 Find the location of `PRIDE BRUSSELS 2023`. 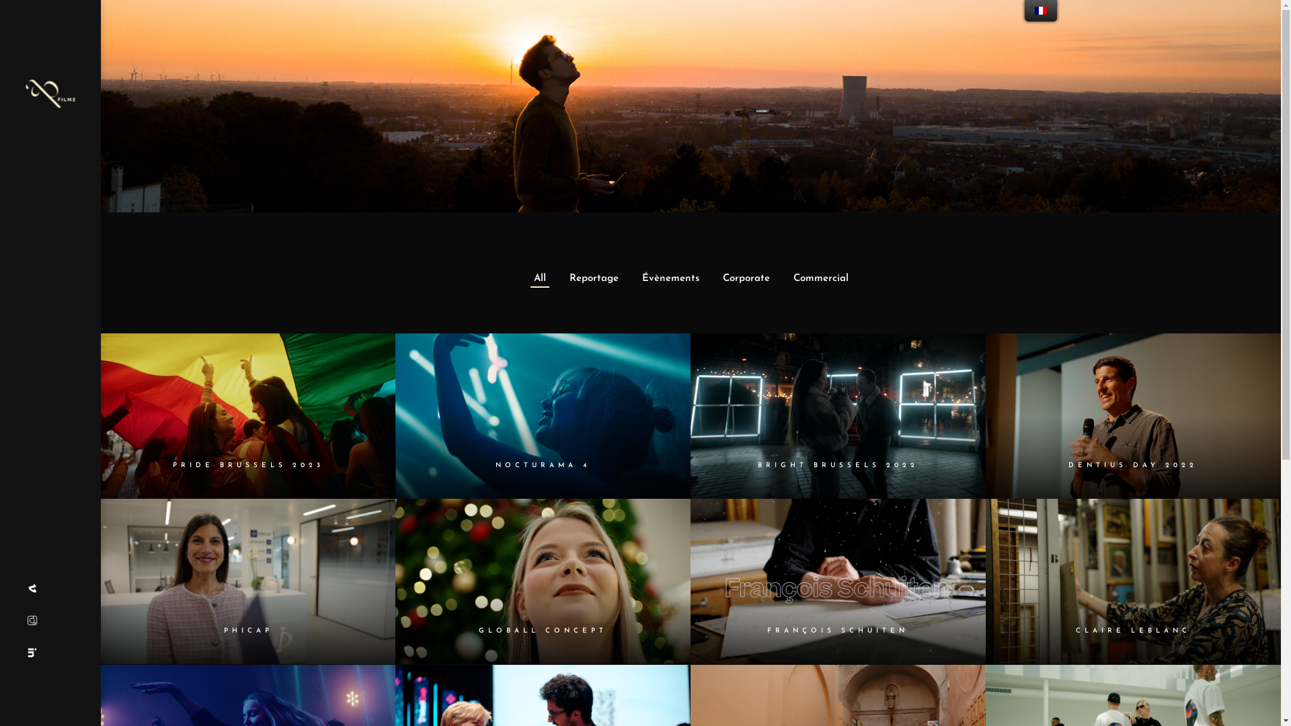

PRIDE BRUSSELS 2023 is located at coordinates (249, 465).